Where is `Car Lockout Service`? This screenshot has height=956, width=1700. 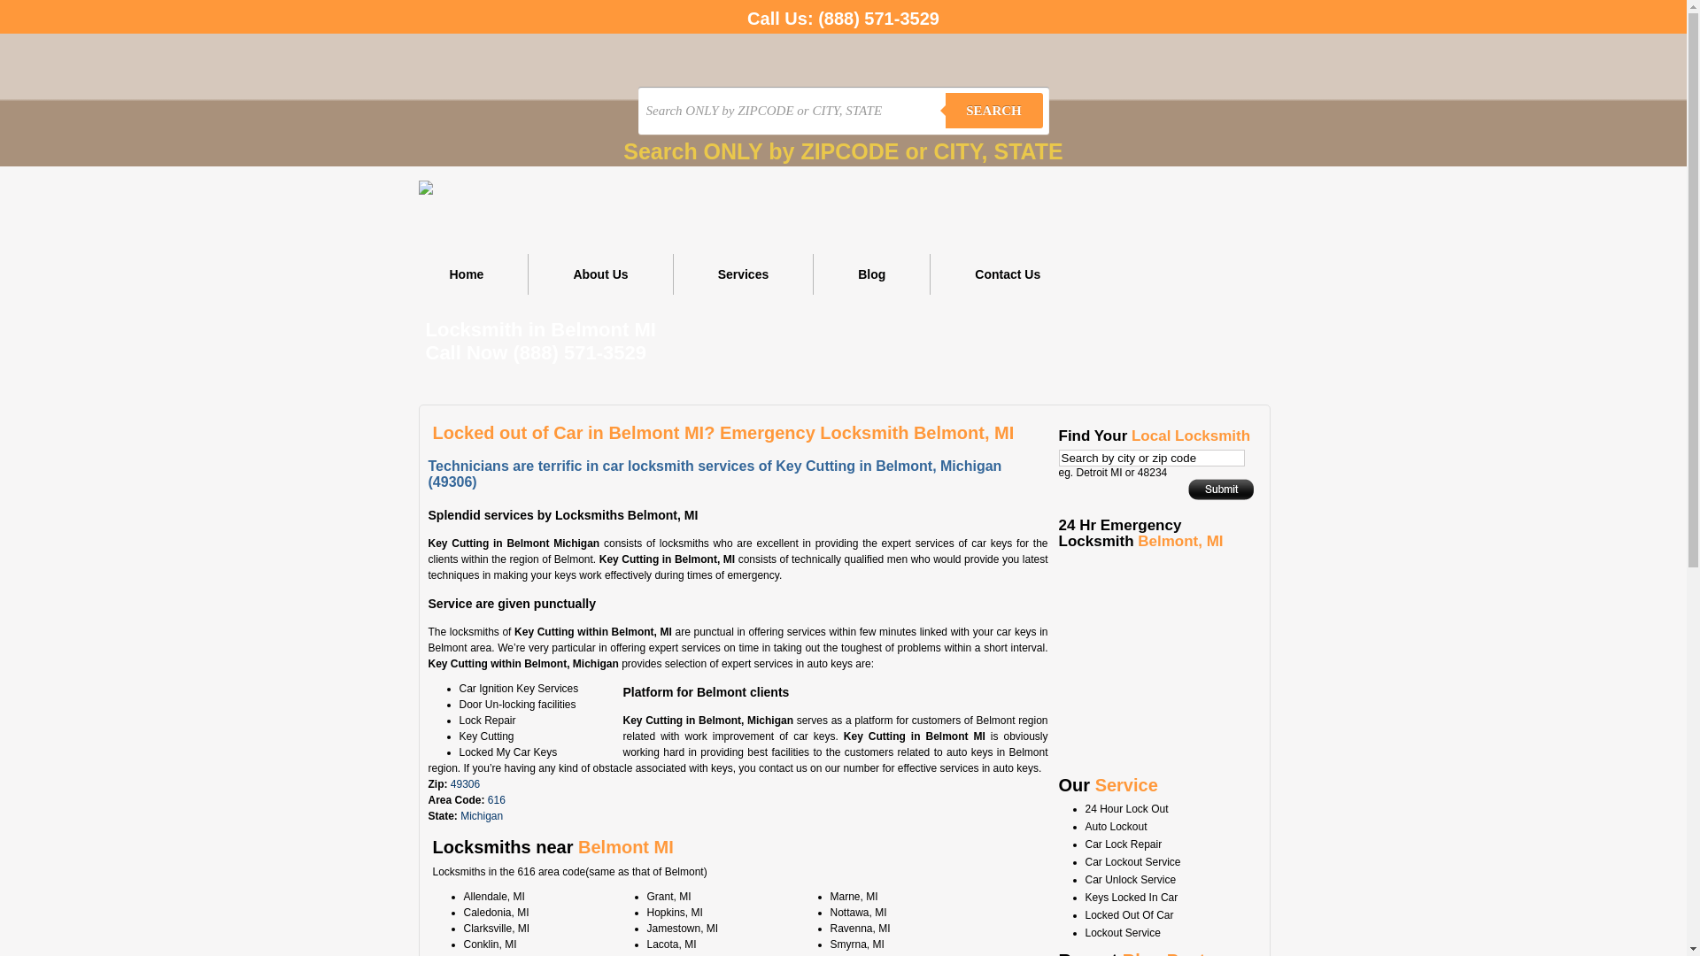 Car Lockout Service is located at coordinates (1133, 862).